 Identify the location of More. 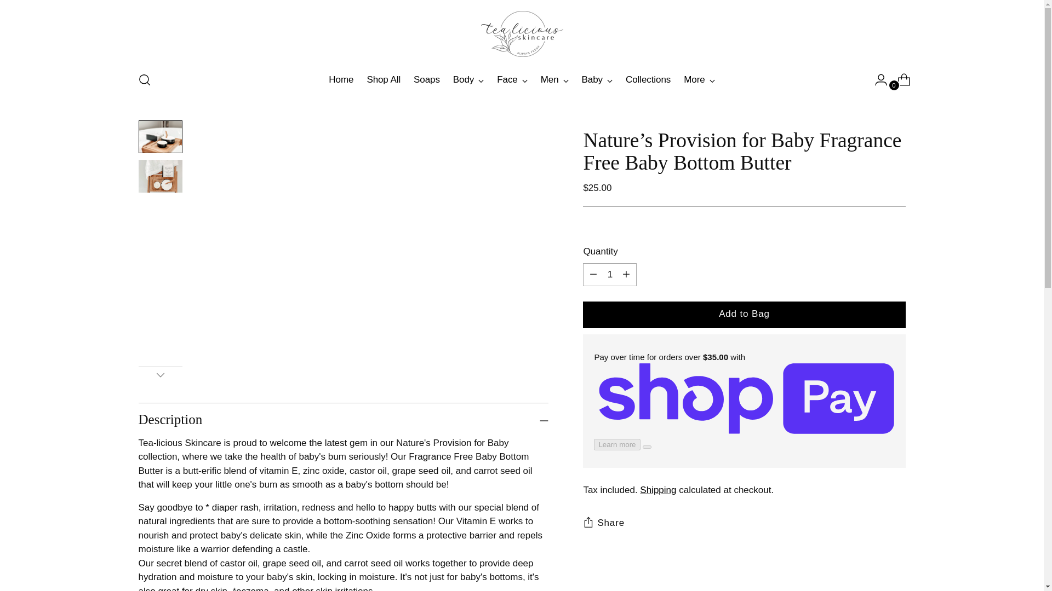
(699, 80).